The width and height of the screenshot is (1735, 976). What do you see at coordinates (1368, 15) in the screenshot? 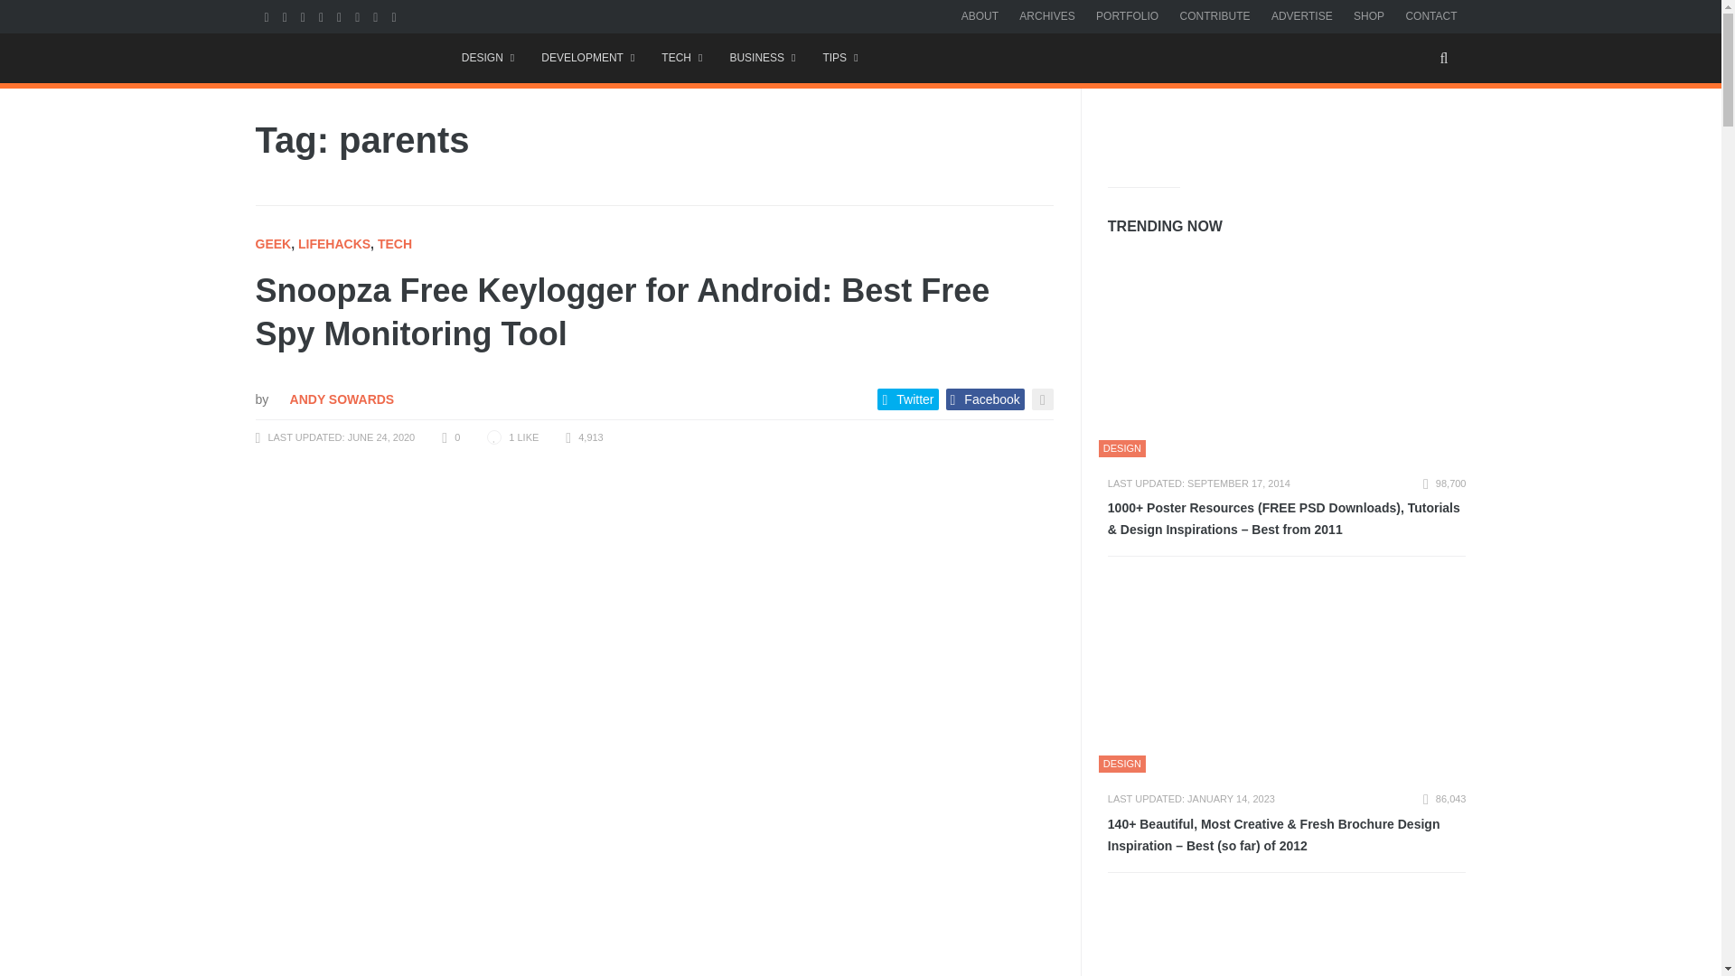
I see `SHOP` at bounding box center [1368, 15].